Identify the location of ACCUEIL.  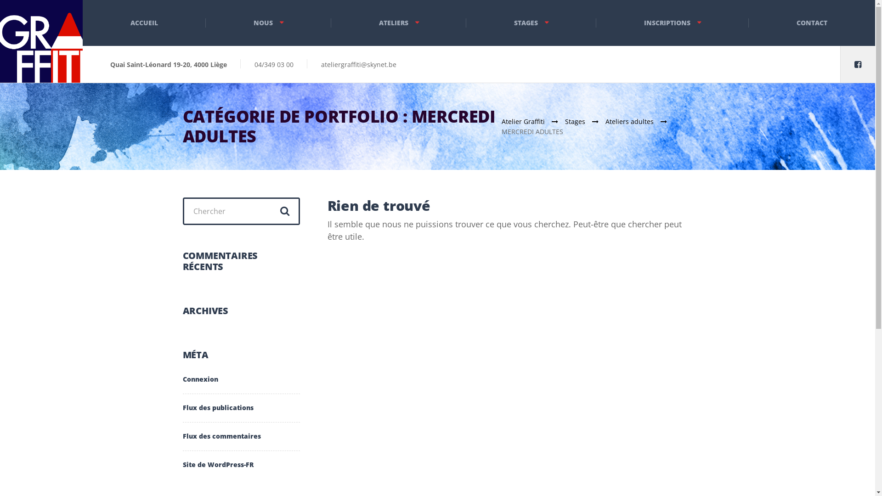
(144, 23).